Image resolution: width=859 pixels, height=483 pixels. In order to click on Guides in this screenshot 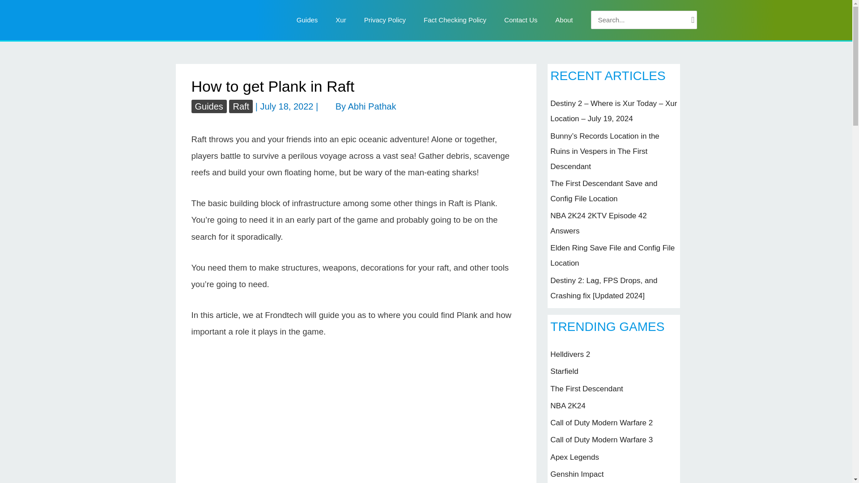, I will do `click(209, 106)`.